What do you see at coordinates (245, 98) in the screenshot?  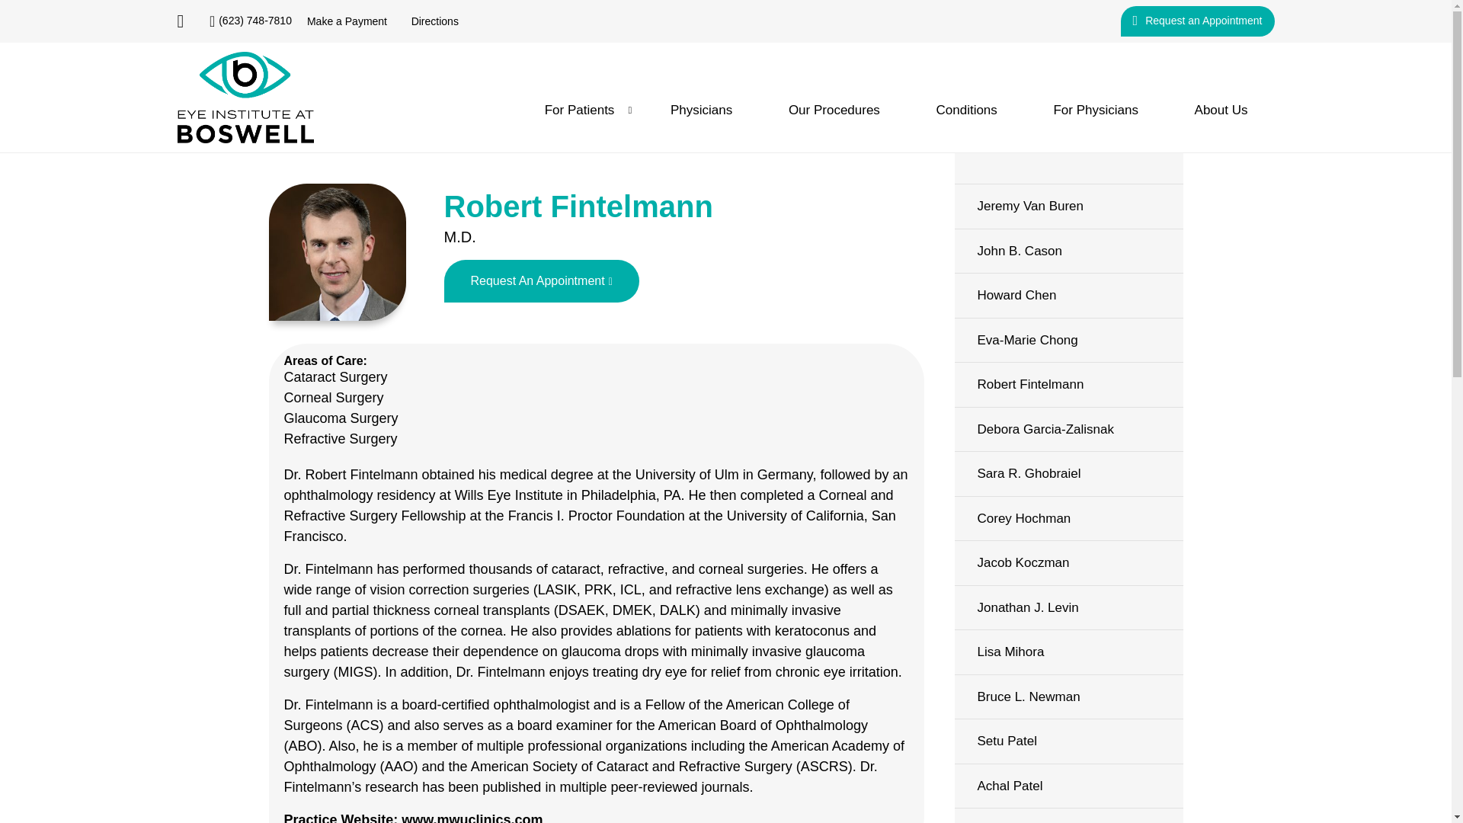 I see `Eye Institute at Boswell` at bounding box center [245, 98].